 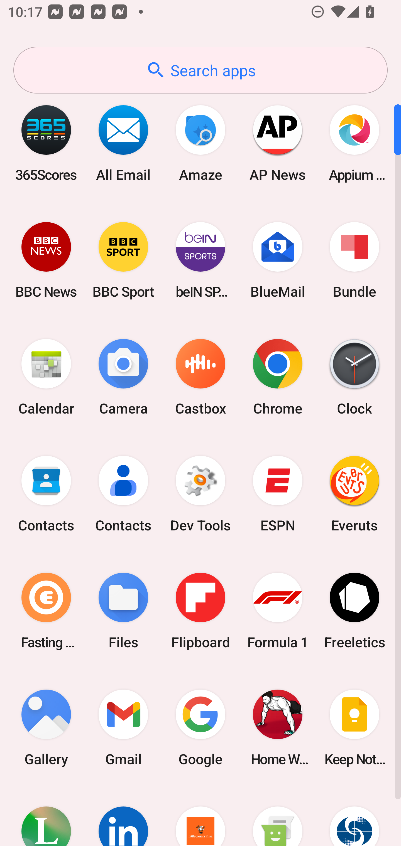 What do you see at coordinates (354, 494) in the screenshot?
I see `Everuts` at bounding box center [354, 494].